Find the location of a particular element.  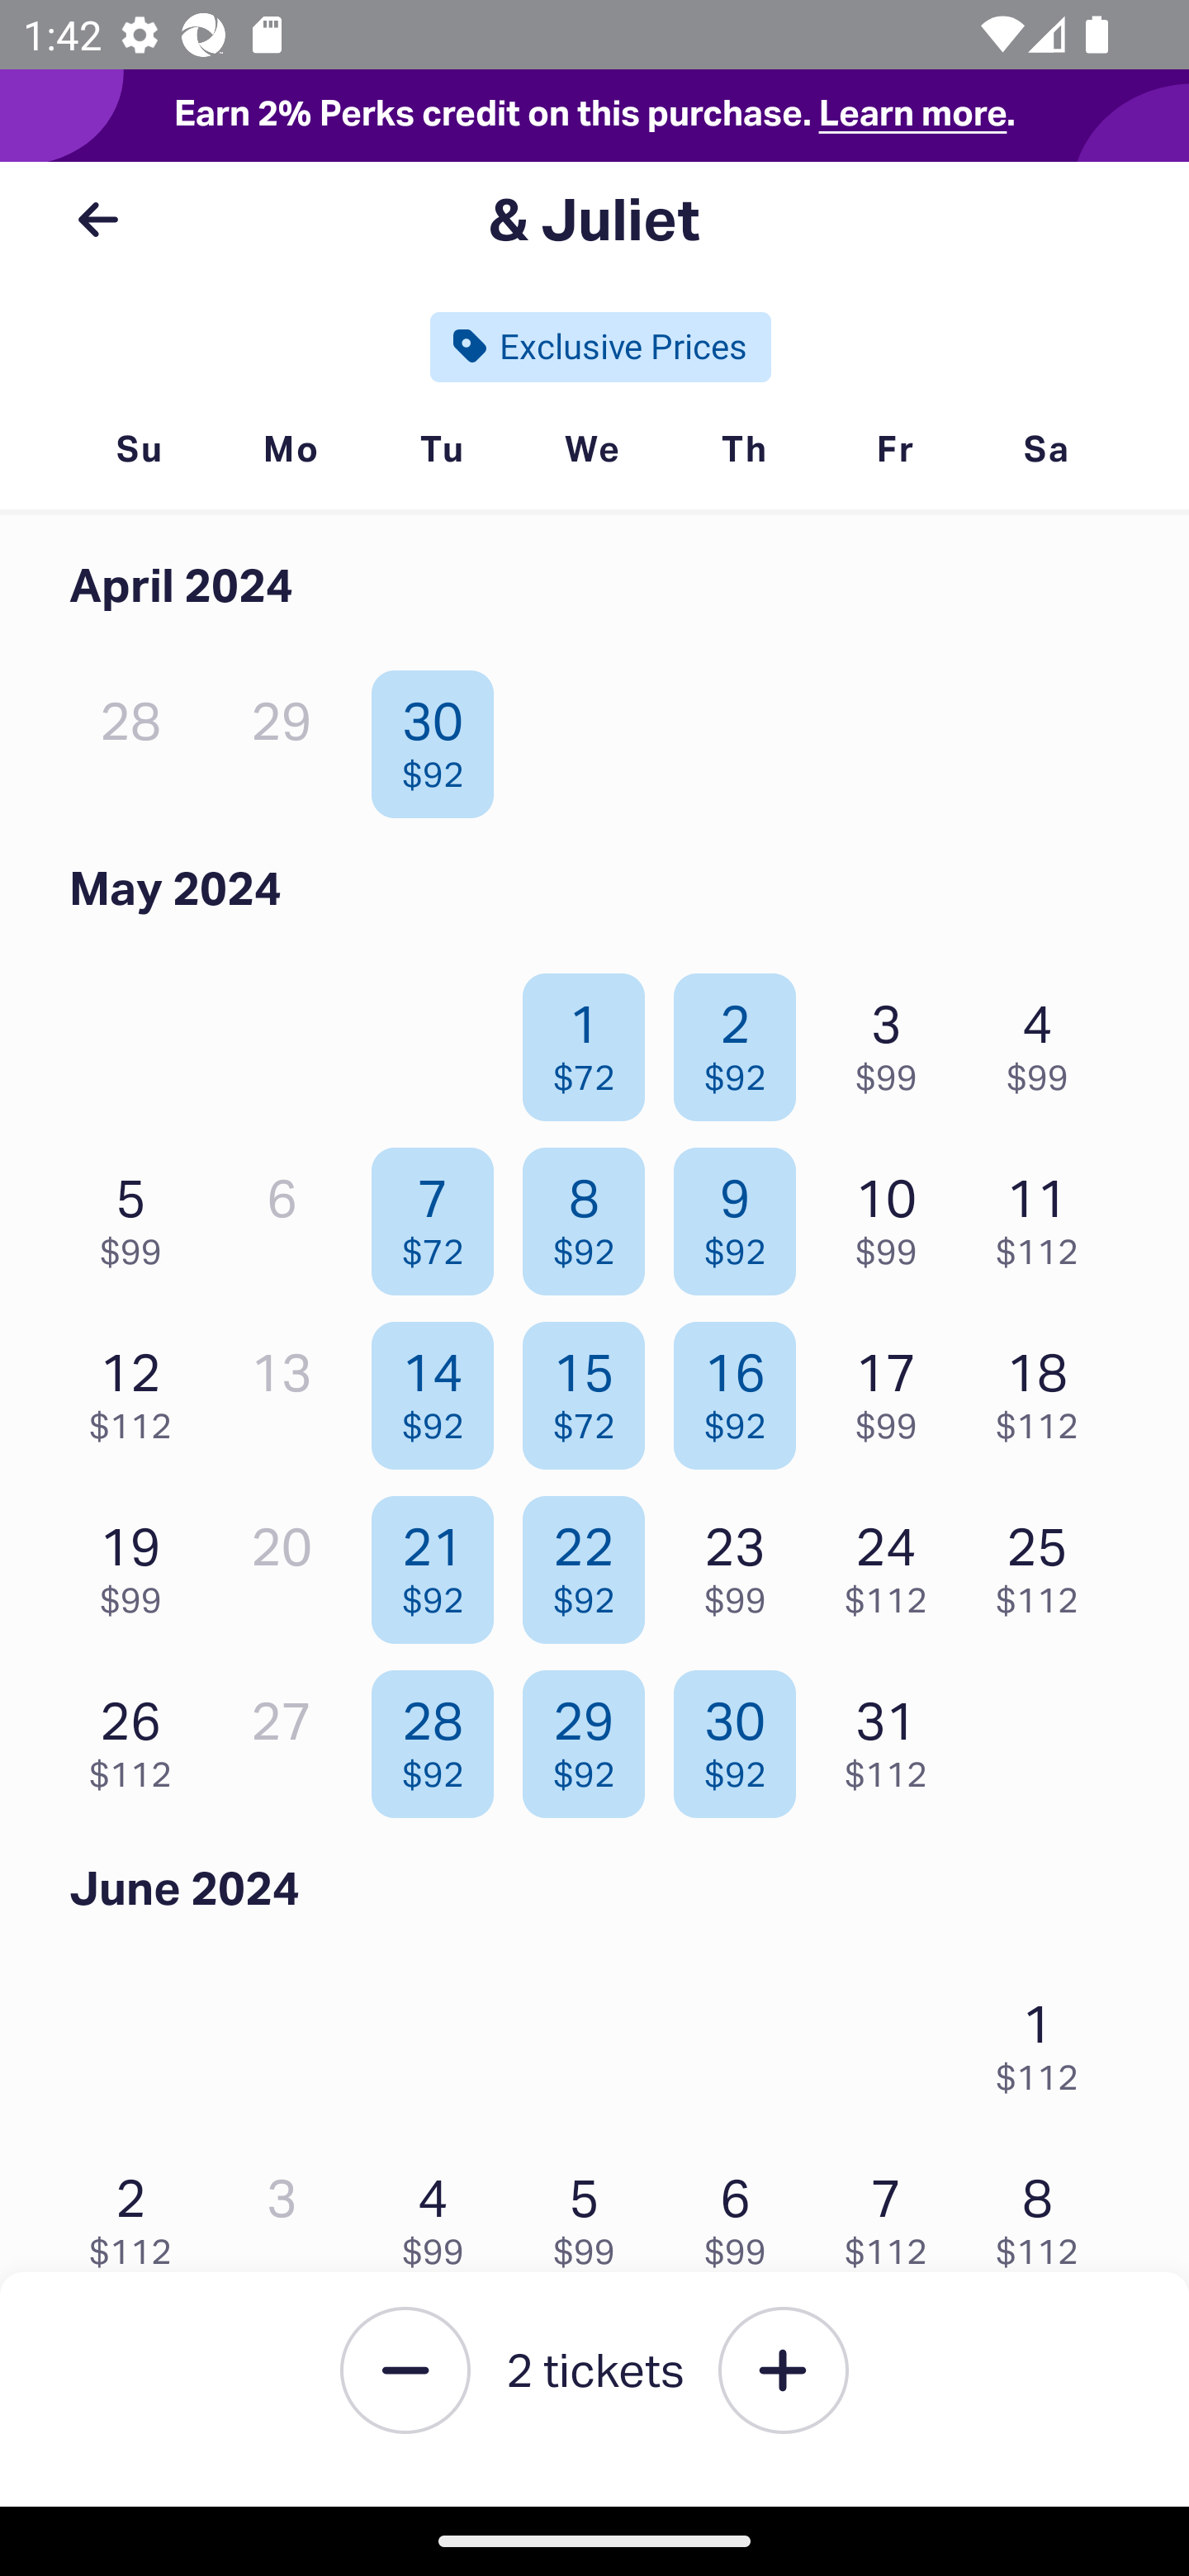

11 $112 is located at coordinates (1045, 1214).